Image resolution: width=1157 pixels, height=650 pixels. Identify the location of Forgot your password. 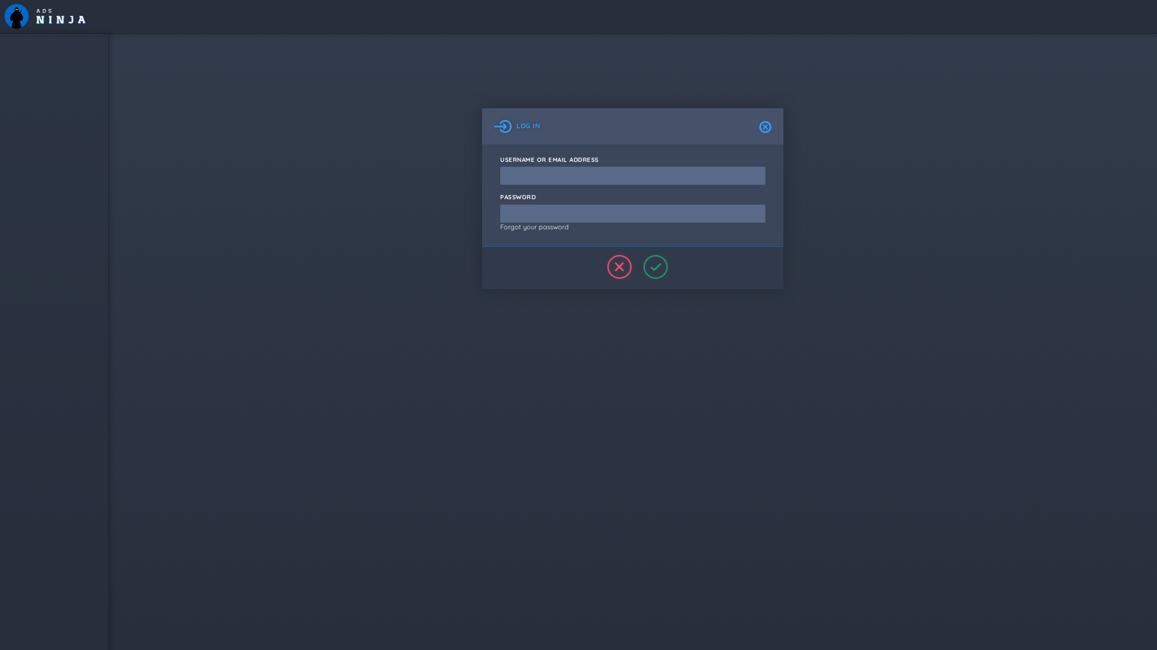
(535, 227).